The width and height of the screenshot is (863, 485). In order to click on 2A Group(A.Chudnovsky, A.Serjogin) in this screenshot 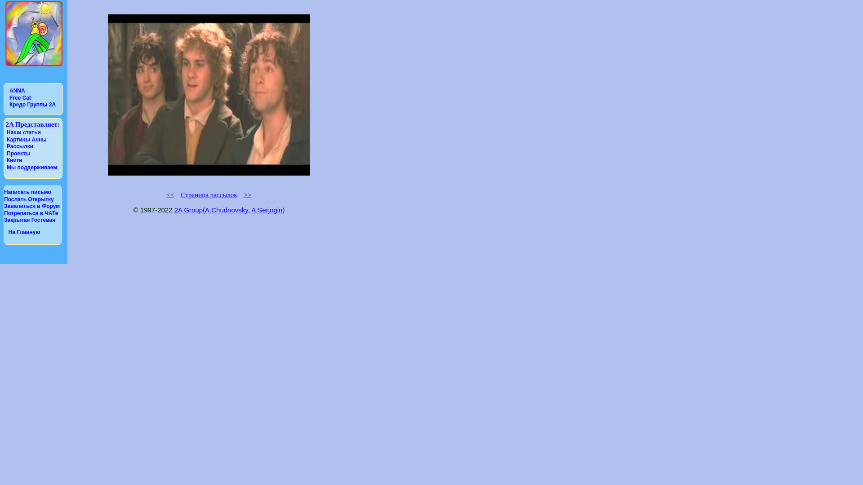, I will do `click(230, 210)`.